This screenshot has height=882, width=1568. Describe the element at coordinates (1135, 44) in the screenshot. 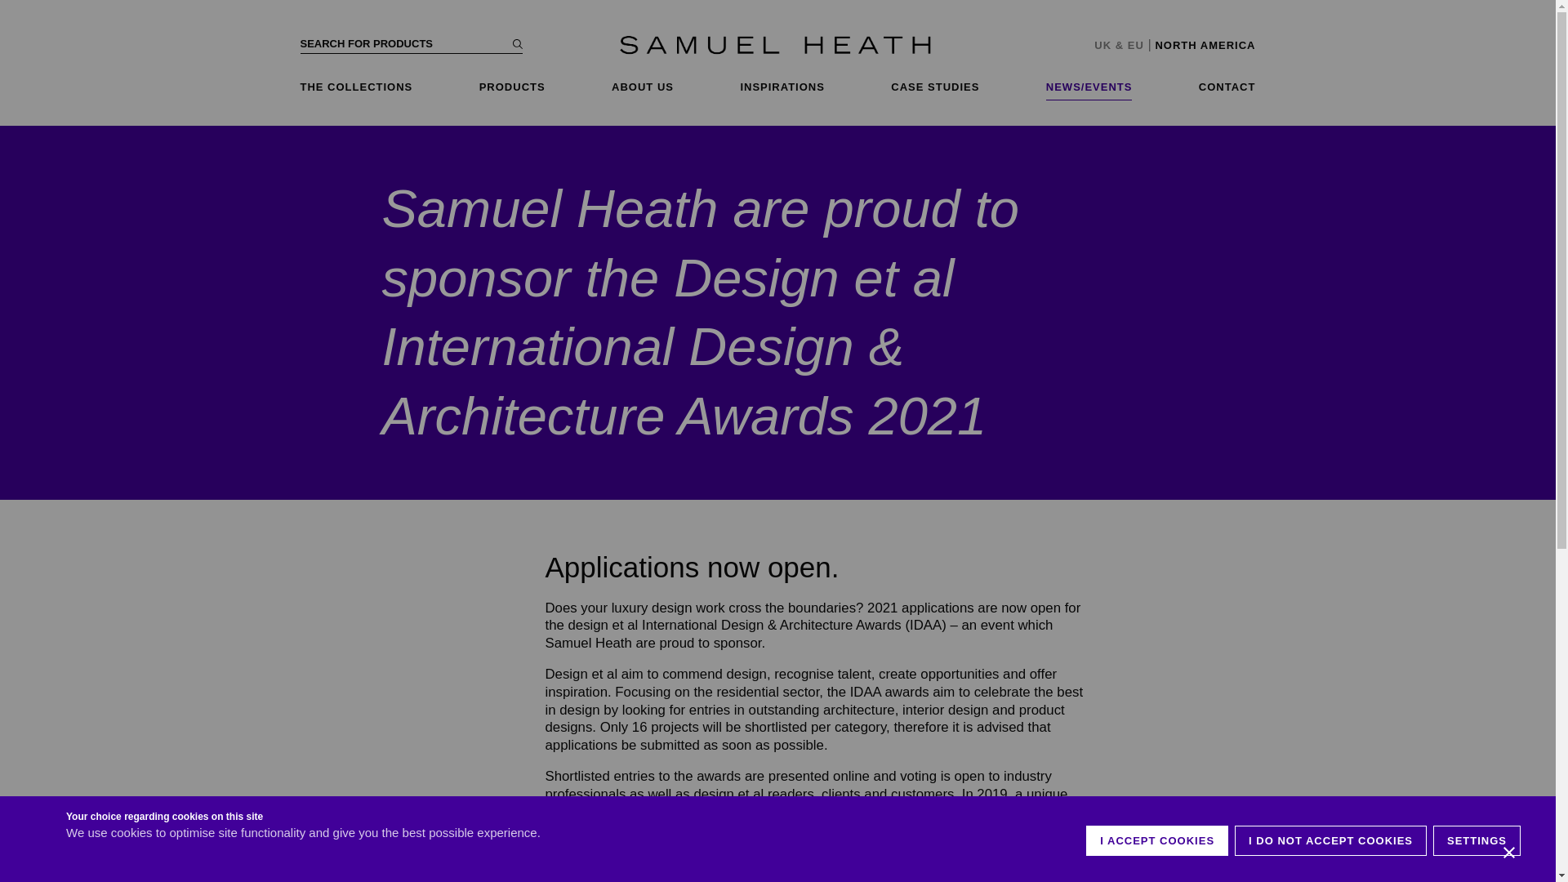

I see `Europe` at that location.